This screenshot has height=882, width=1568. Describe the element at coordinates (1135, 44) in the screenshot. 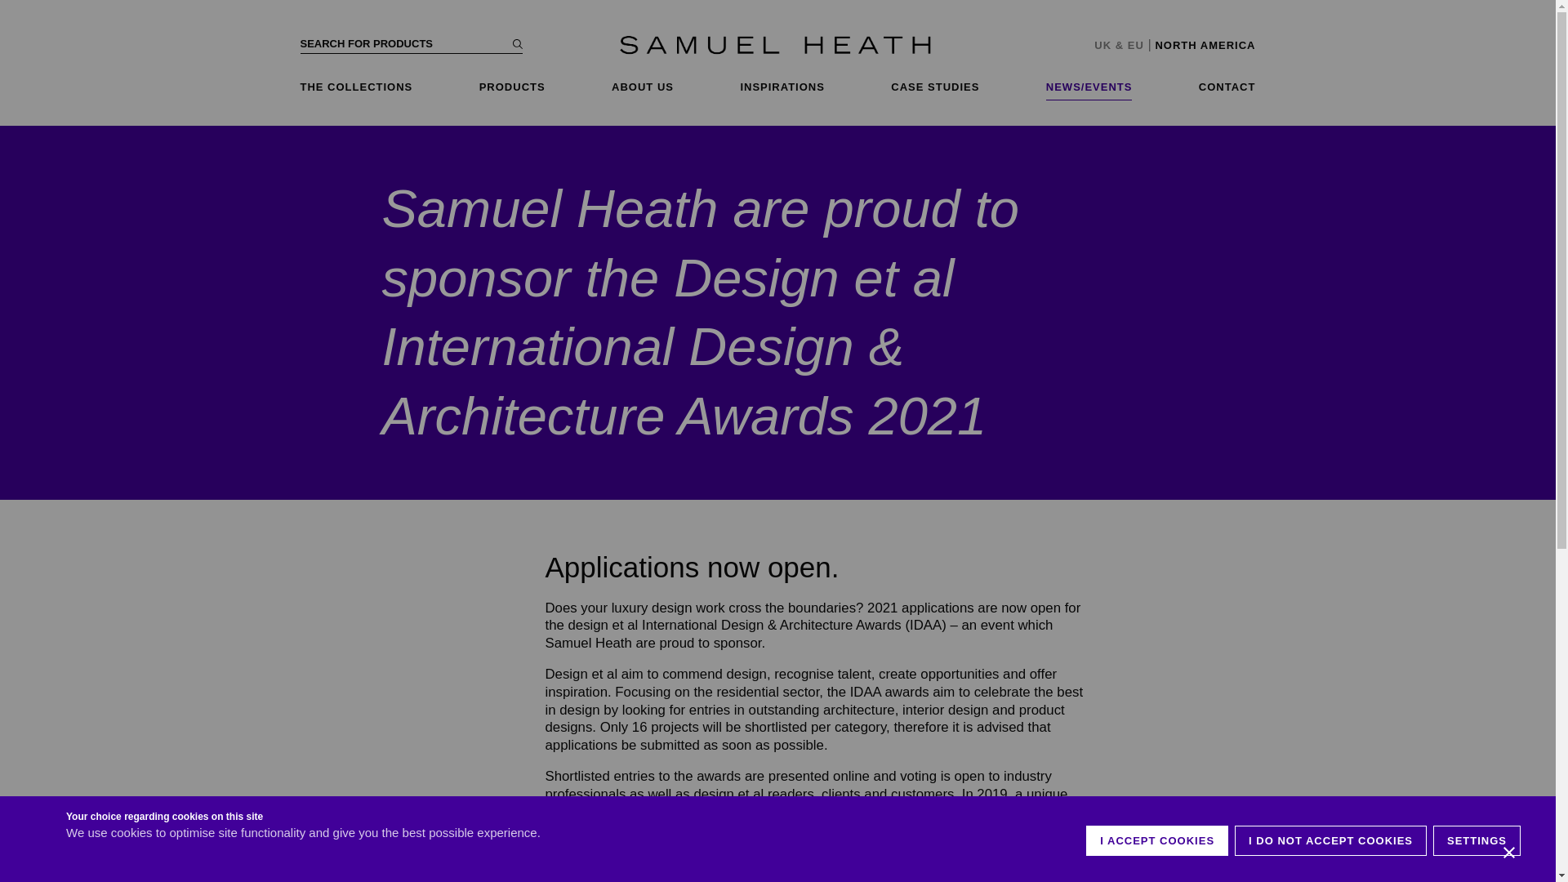

I see `Europe` at that location.